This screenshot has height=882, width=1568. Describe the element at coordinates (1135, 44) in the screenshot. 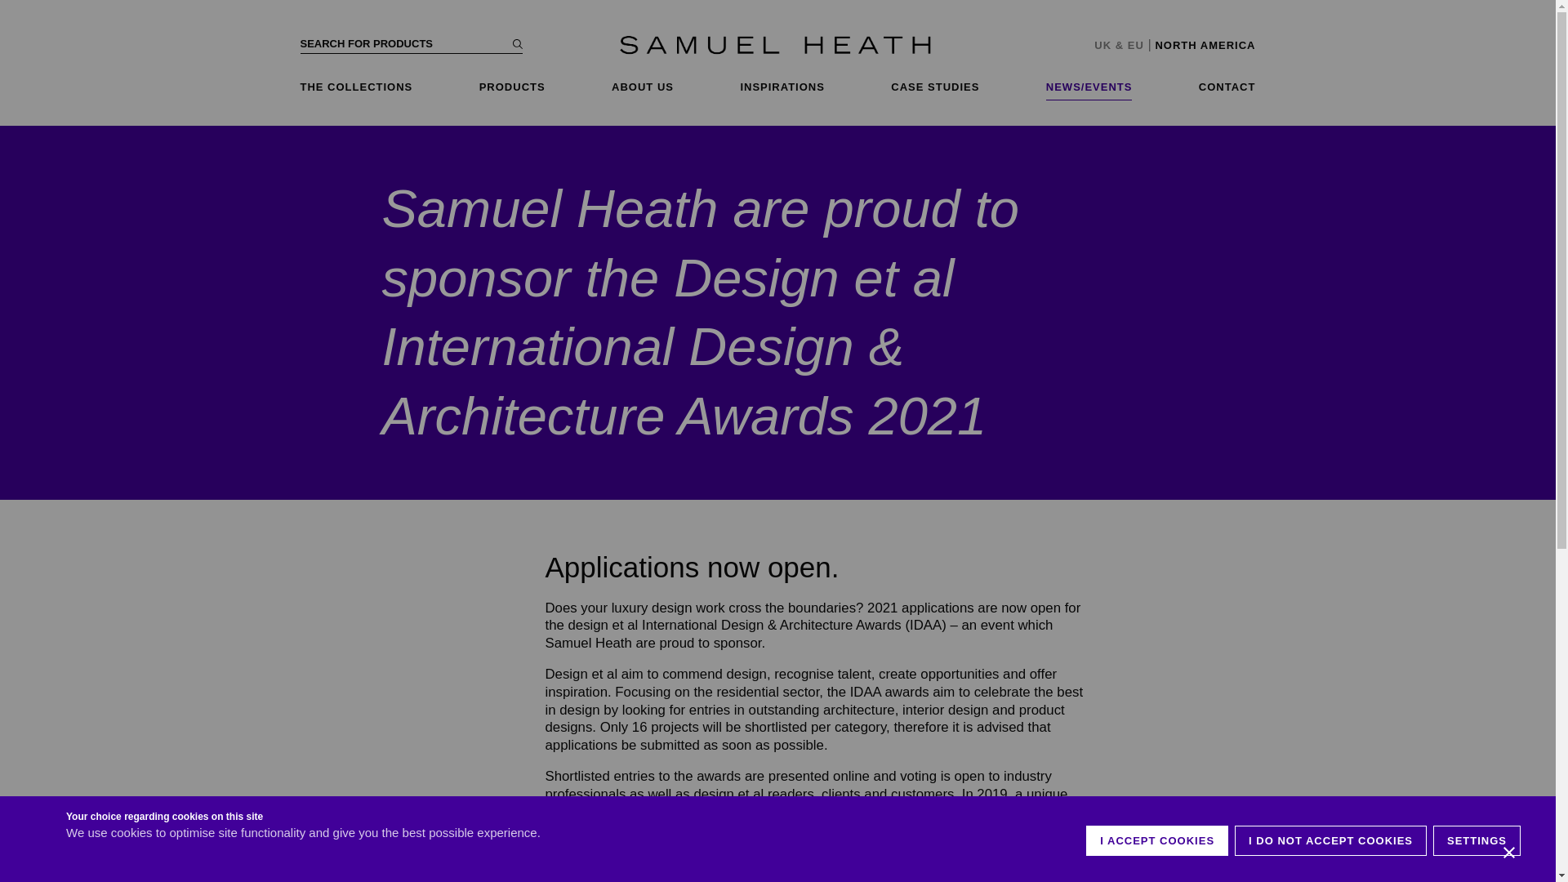

I see `Europe` at that location.